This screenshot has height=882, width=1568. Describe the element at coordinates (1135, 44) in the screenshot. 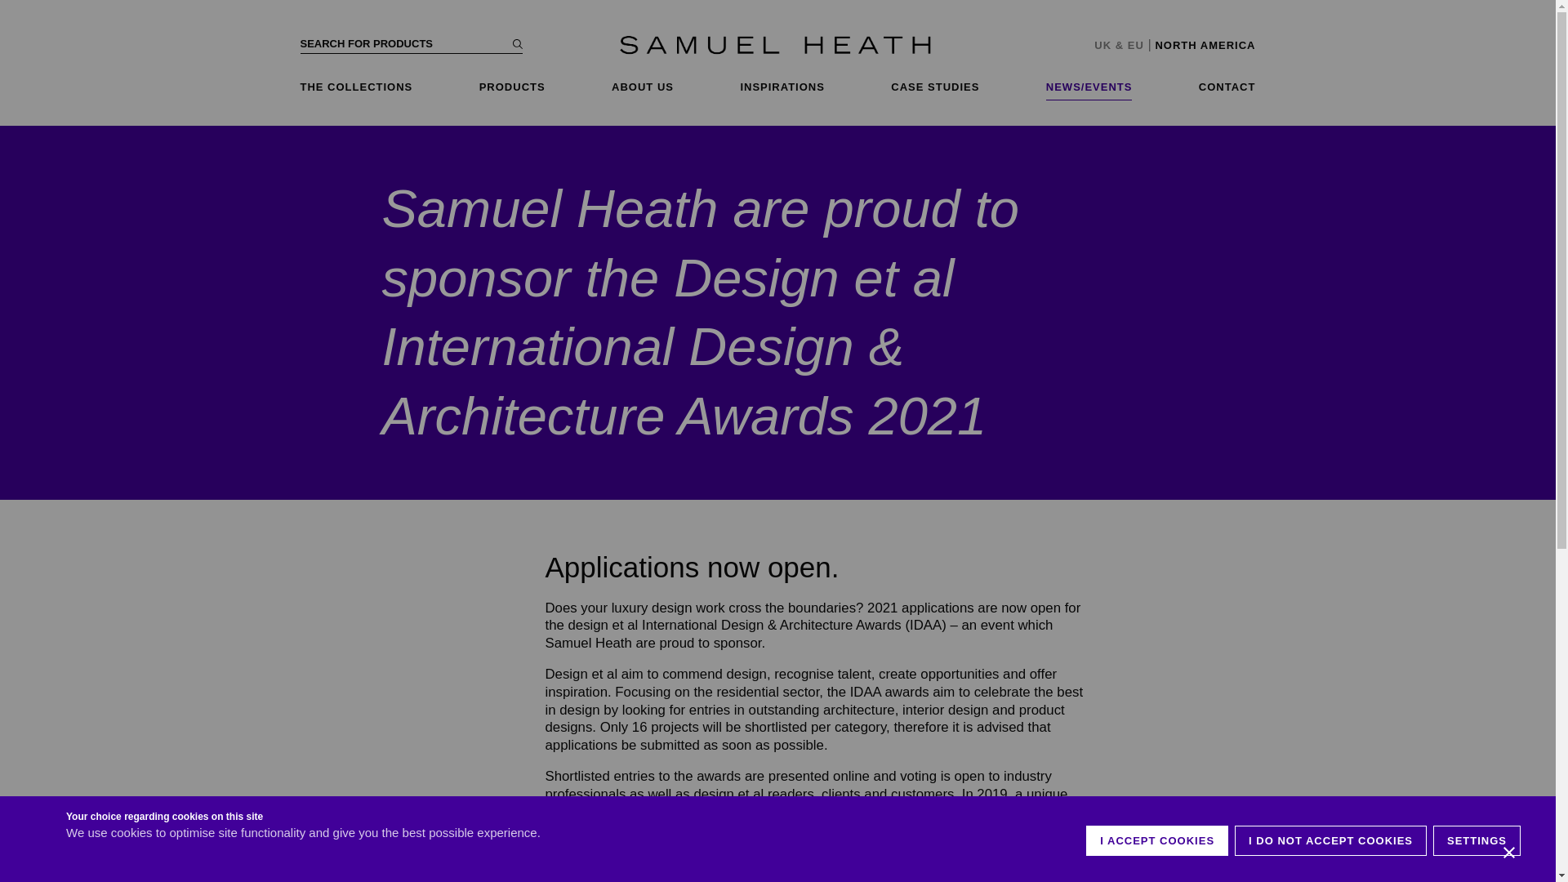

I see `Europe` at that location.